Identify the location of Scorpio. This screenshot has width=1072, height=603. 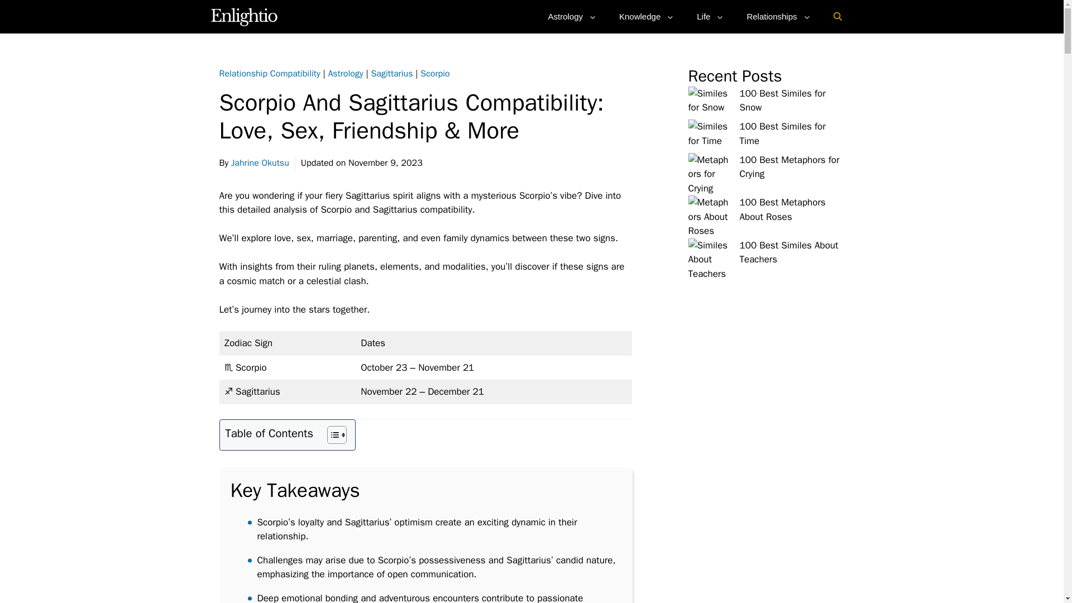
(434, 74).